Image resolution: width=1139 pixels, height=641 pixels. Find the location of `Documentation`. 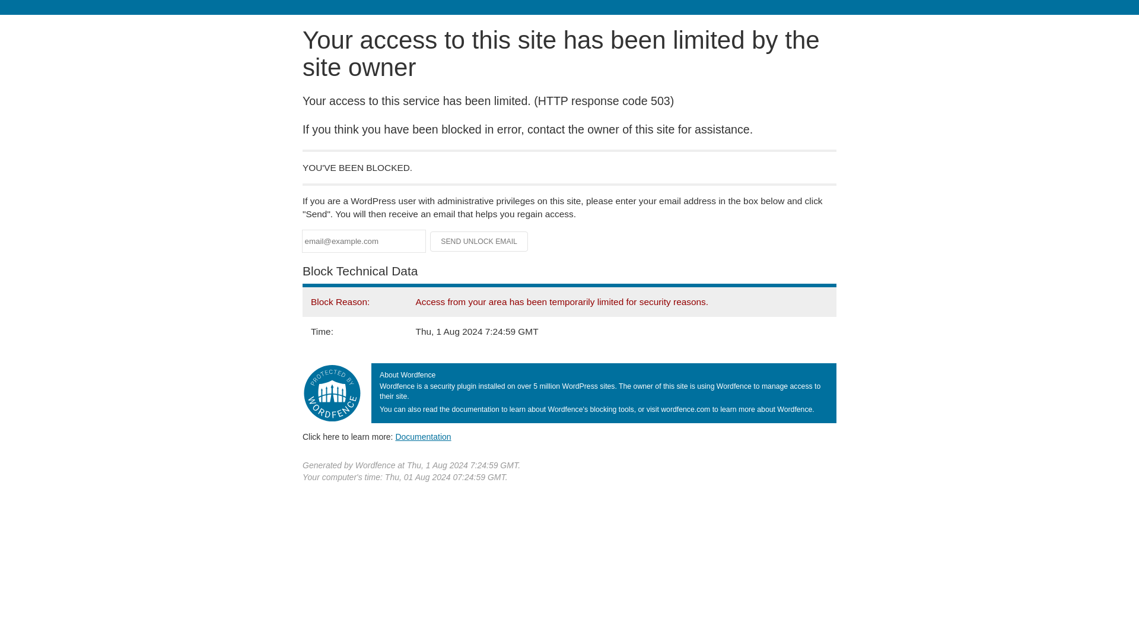

Documentation is located at coordinates (423, 437).